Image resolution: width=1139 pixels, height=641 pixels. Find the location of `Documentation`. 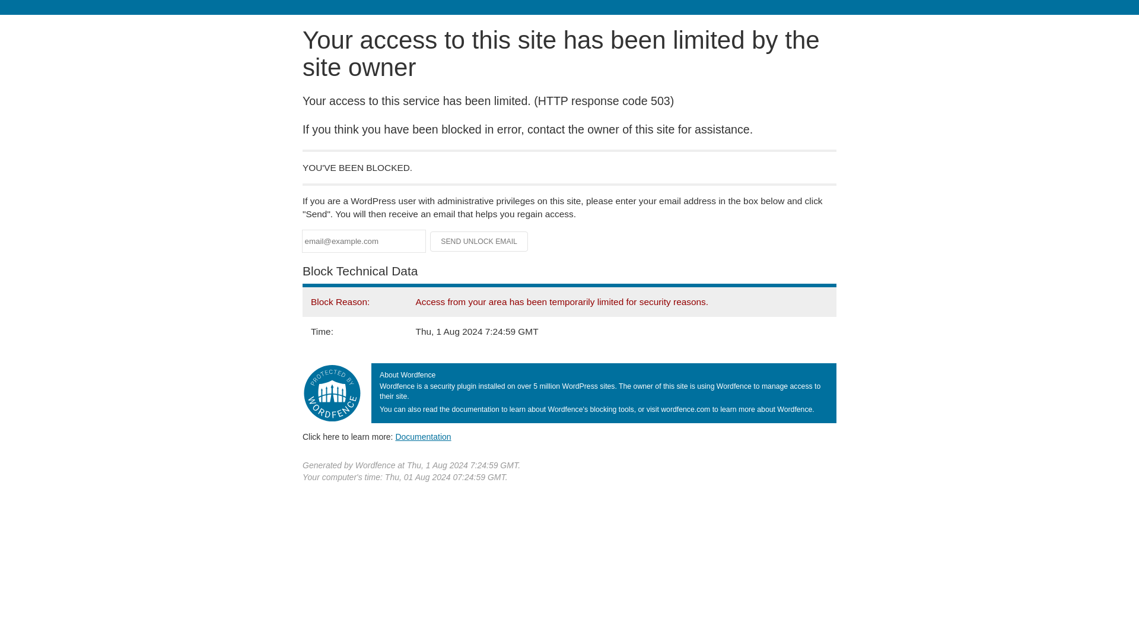

Documentation is located at coordinates (423, 437).